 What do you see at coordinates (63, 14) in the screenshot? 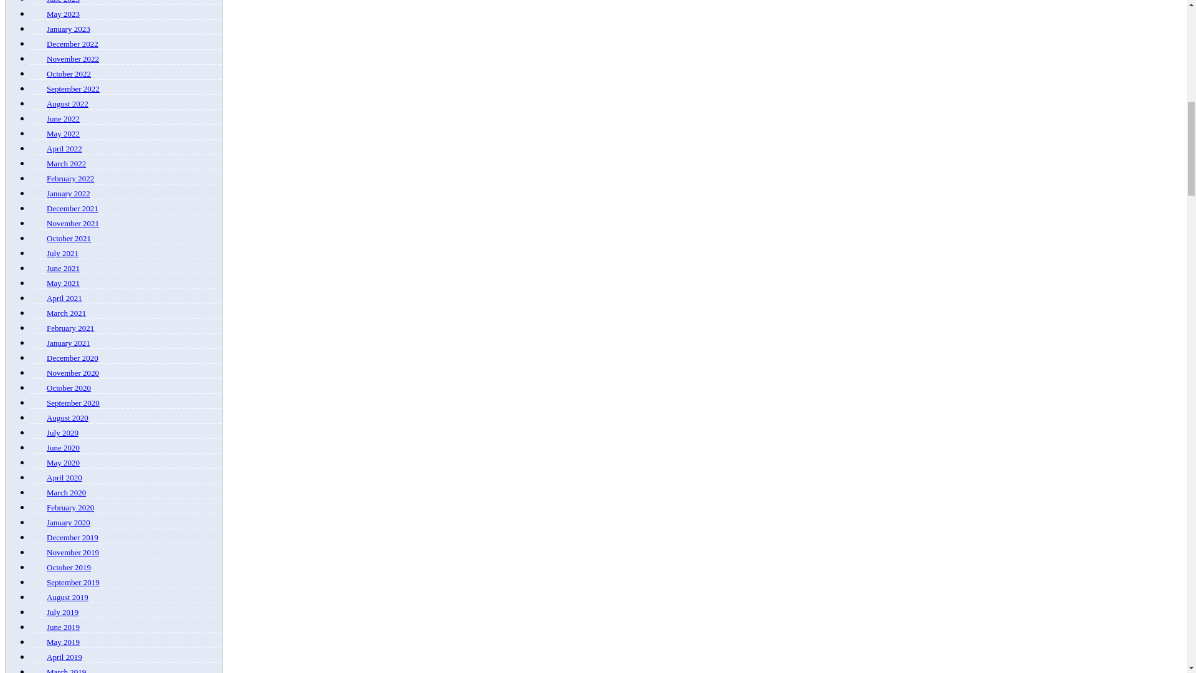
I see `May 2023` at bounding box center [63, 14].